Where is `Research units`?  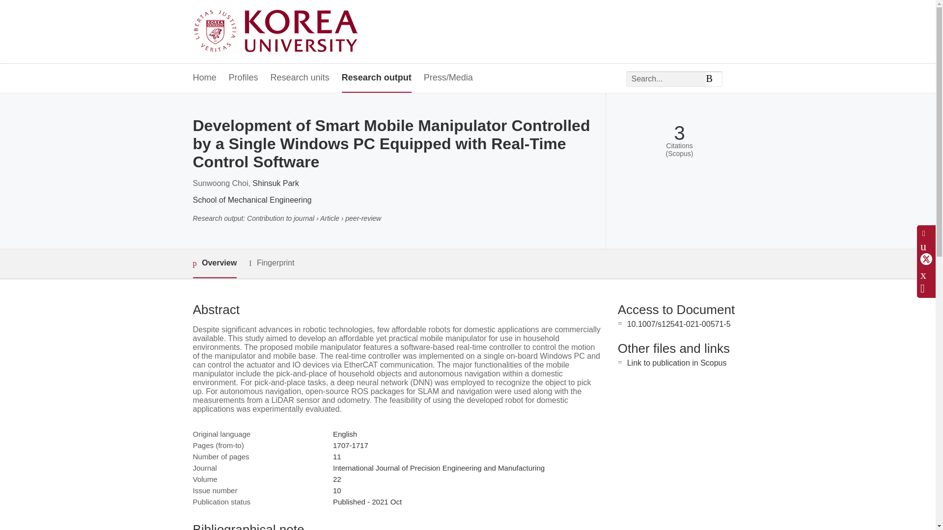
Research units is located at coordinates (300, 78).